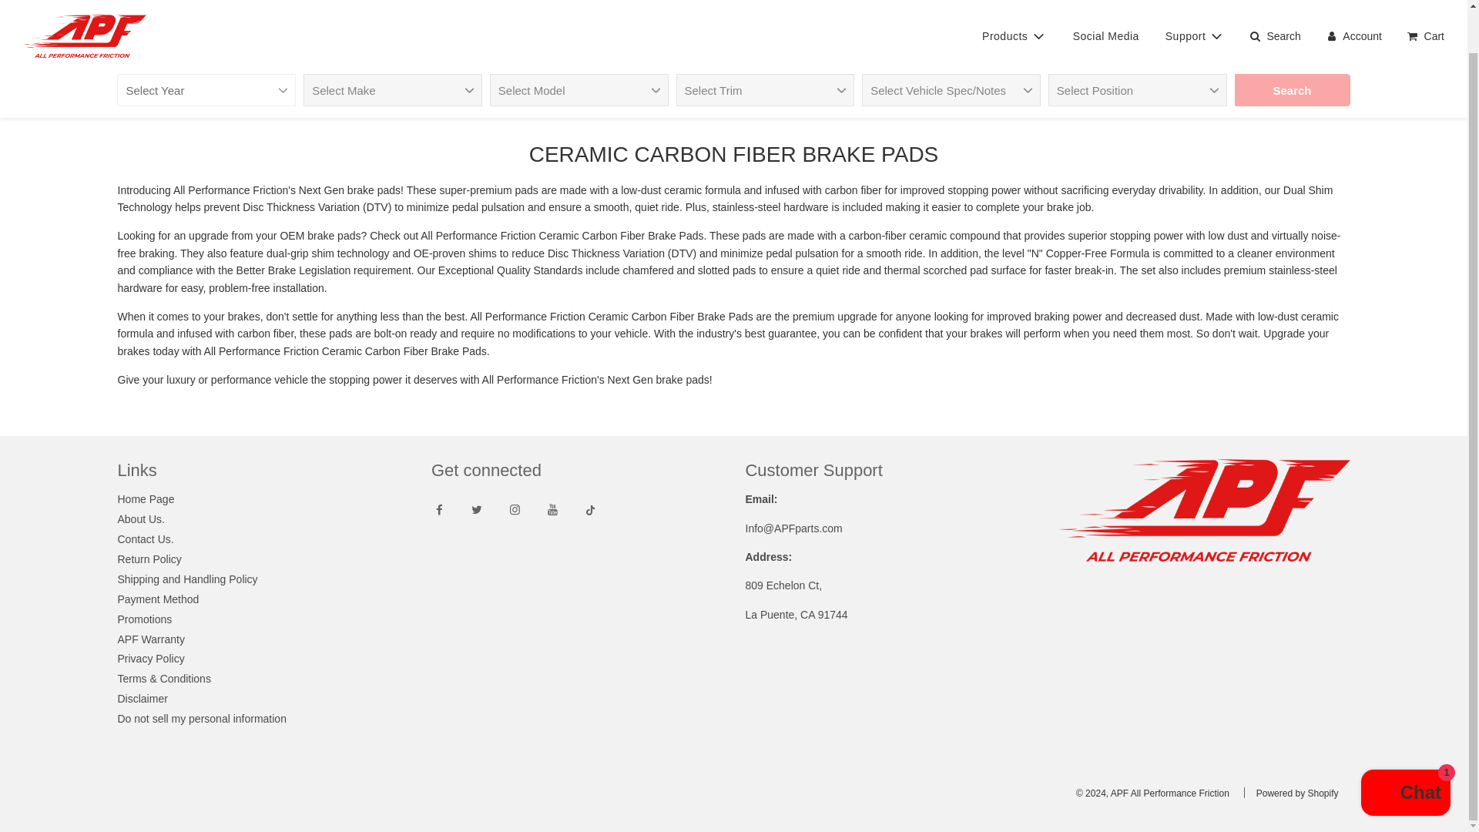 This screenshot has height=832, width=1479. I want to click on Shopify online store chat, so click(1405, 749).